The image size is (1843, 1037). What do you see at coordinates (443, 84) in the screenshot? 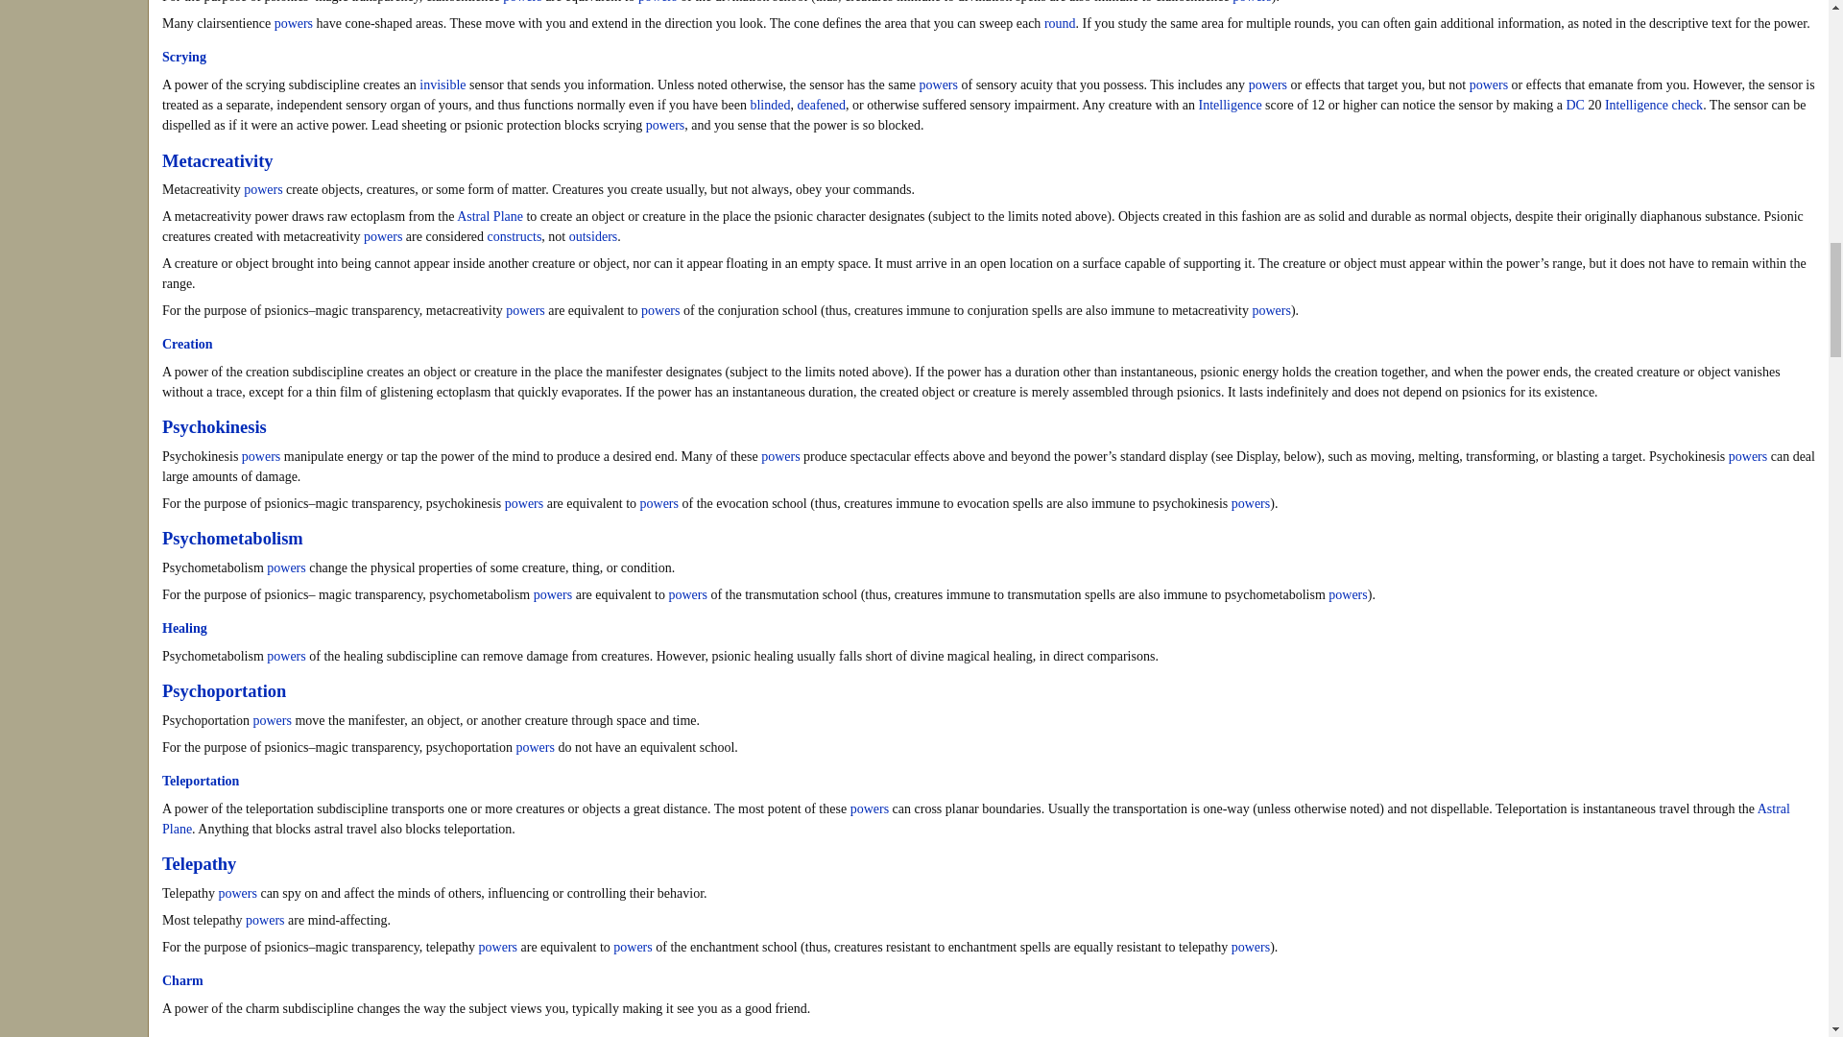
I see `SRD:Invisible` at bounding box center [443, 84].